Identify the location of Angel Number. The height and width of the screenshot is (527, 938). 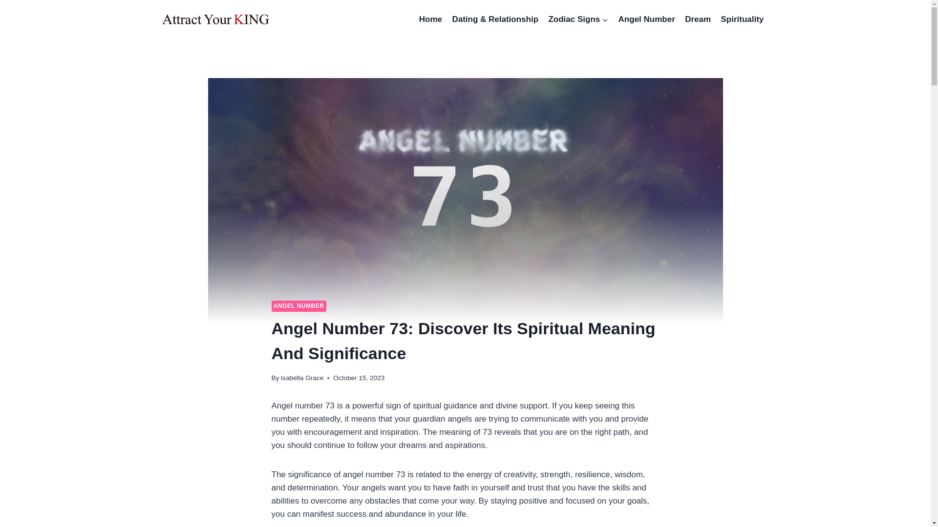
(647, 20).